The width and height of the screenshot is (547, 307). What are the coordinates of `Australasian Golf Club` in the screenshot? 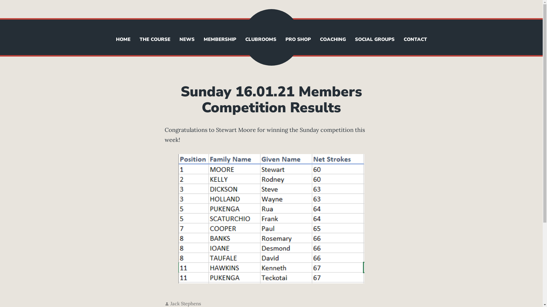 It's located at (64, 34).